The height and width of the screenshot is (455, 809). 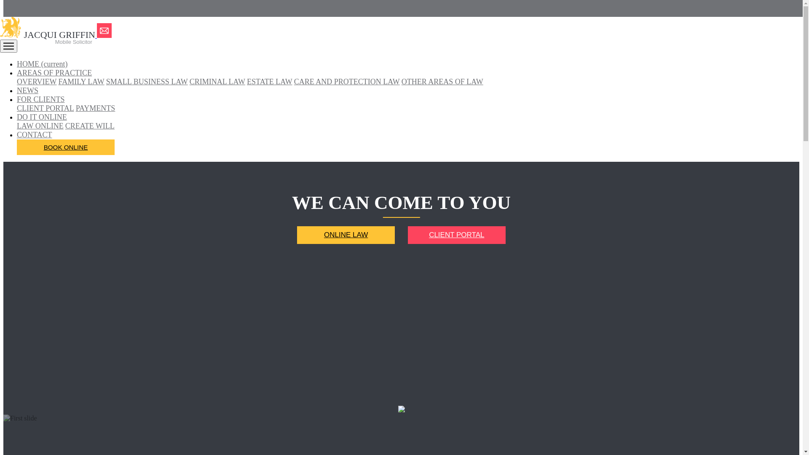 I want to click on JACQUI GRIFFIN
Mobile Solicitor, so click(x=48, y=35).